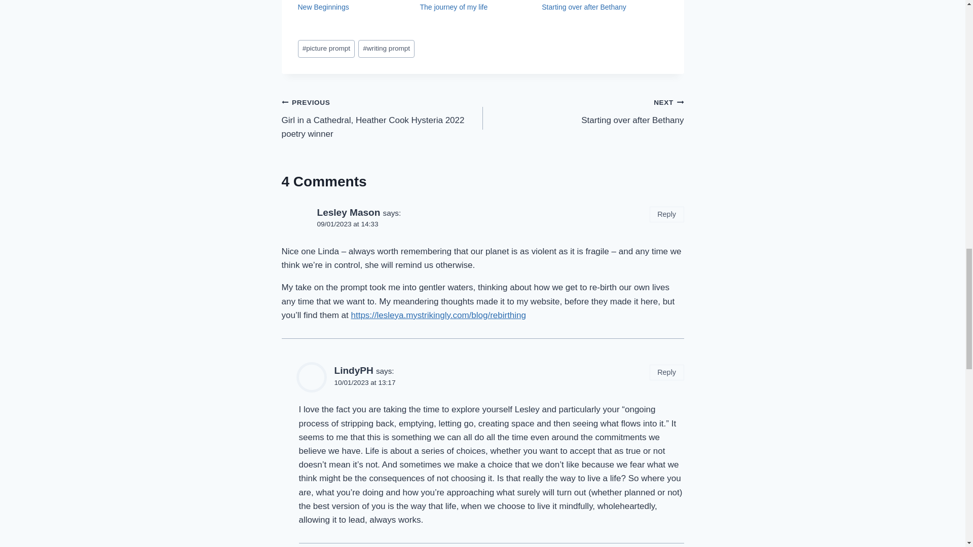  What do you see at coordinates (326, 49) in the screenshot?
I see `picture prompt` at bounding box center [326, 49].